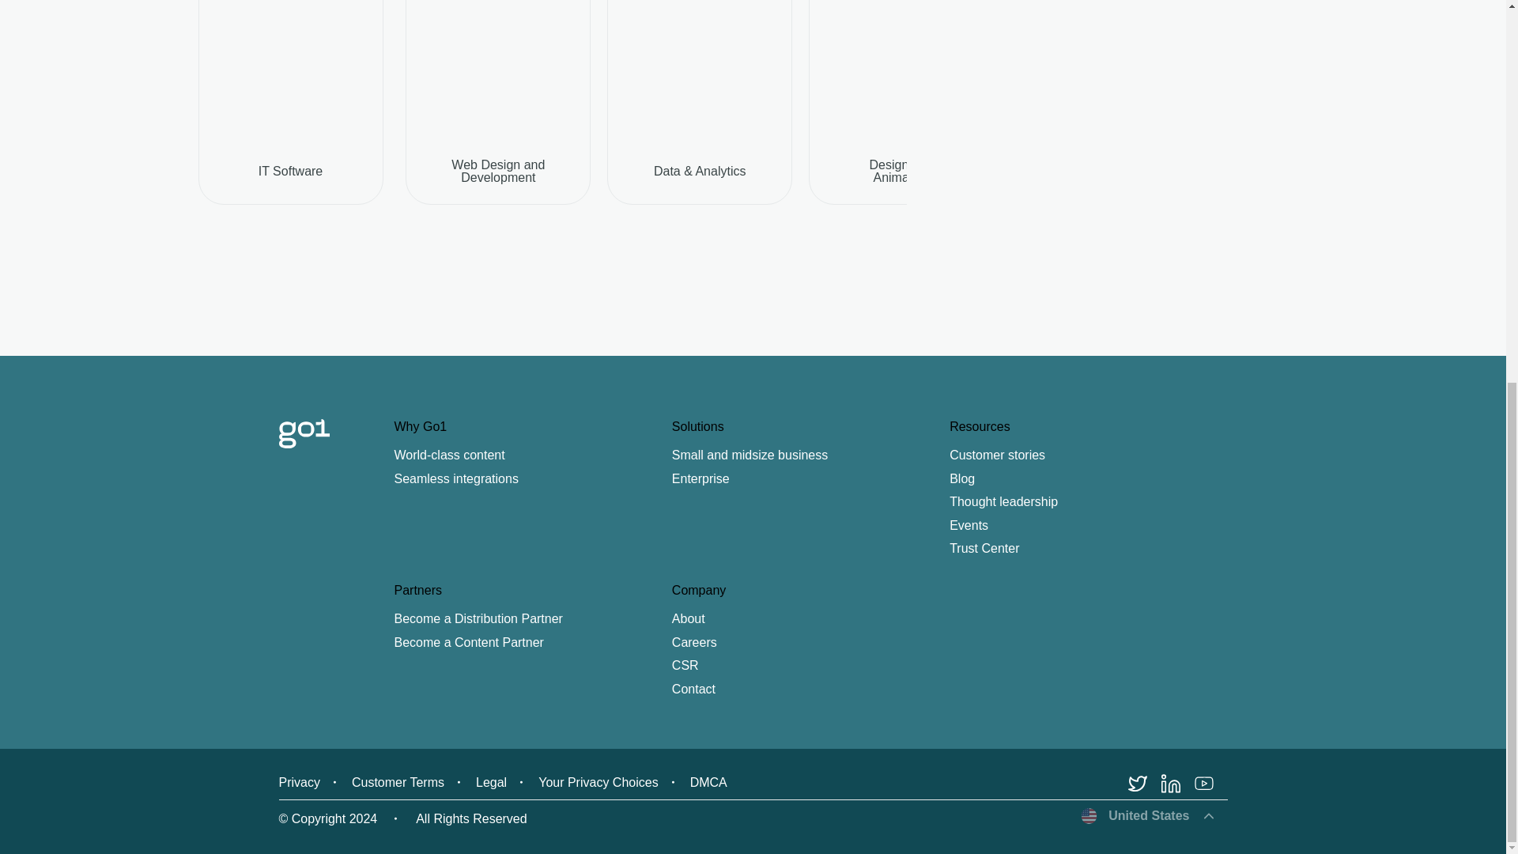 The height and width of the screenshot is (854, 1518). What do you see at coordinates (531, 618) in the screenshot?
I see `Become a Distribution Partner` at bounding box center [531, 618].